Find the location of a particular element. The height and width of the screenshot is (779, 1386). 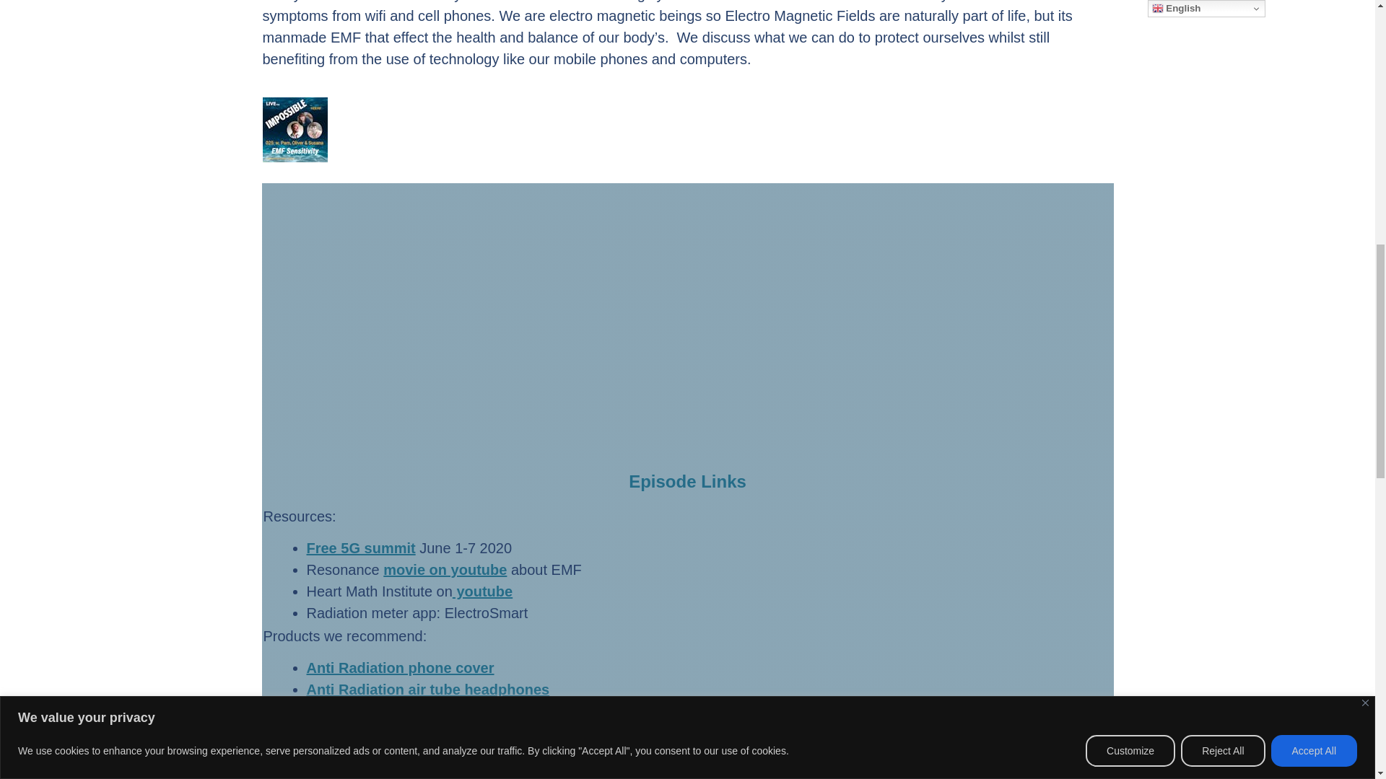

Silver Fiber Fabric Radiation EMF Protection is located at coordinates (458, 754).